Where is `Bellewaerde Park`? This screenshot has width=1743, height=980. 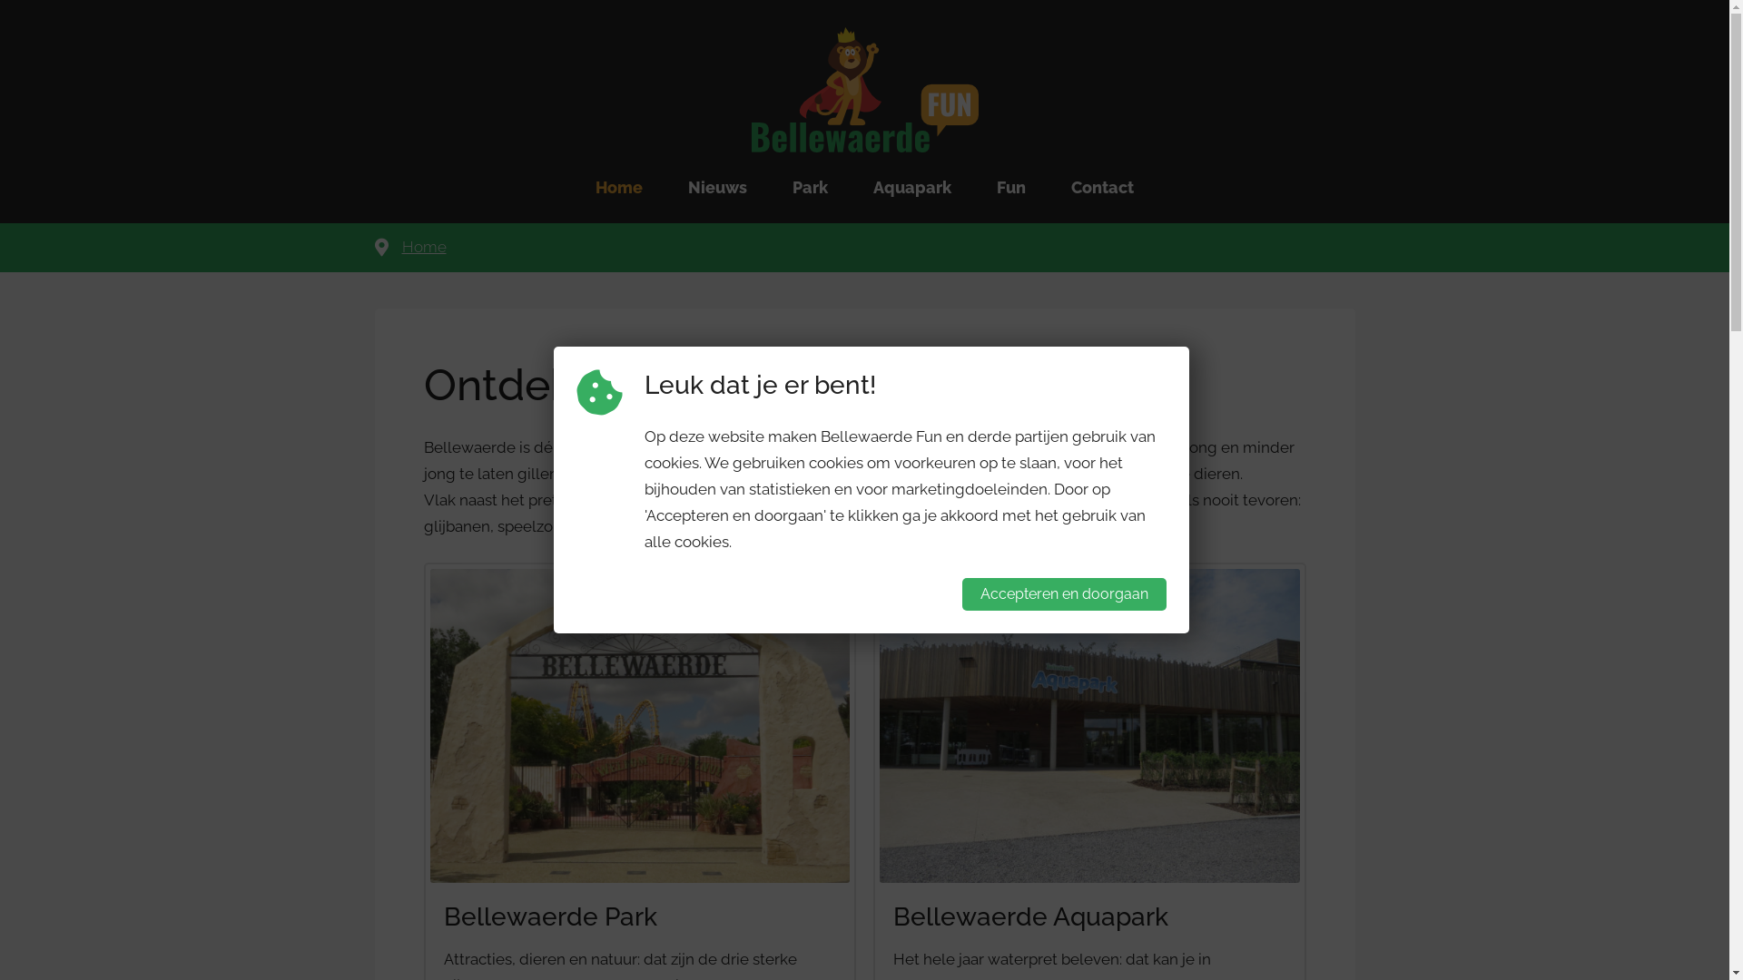 Bellewaerde Park is located at coordinates (640, 726).